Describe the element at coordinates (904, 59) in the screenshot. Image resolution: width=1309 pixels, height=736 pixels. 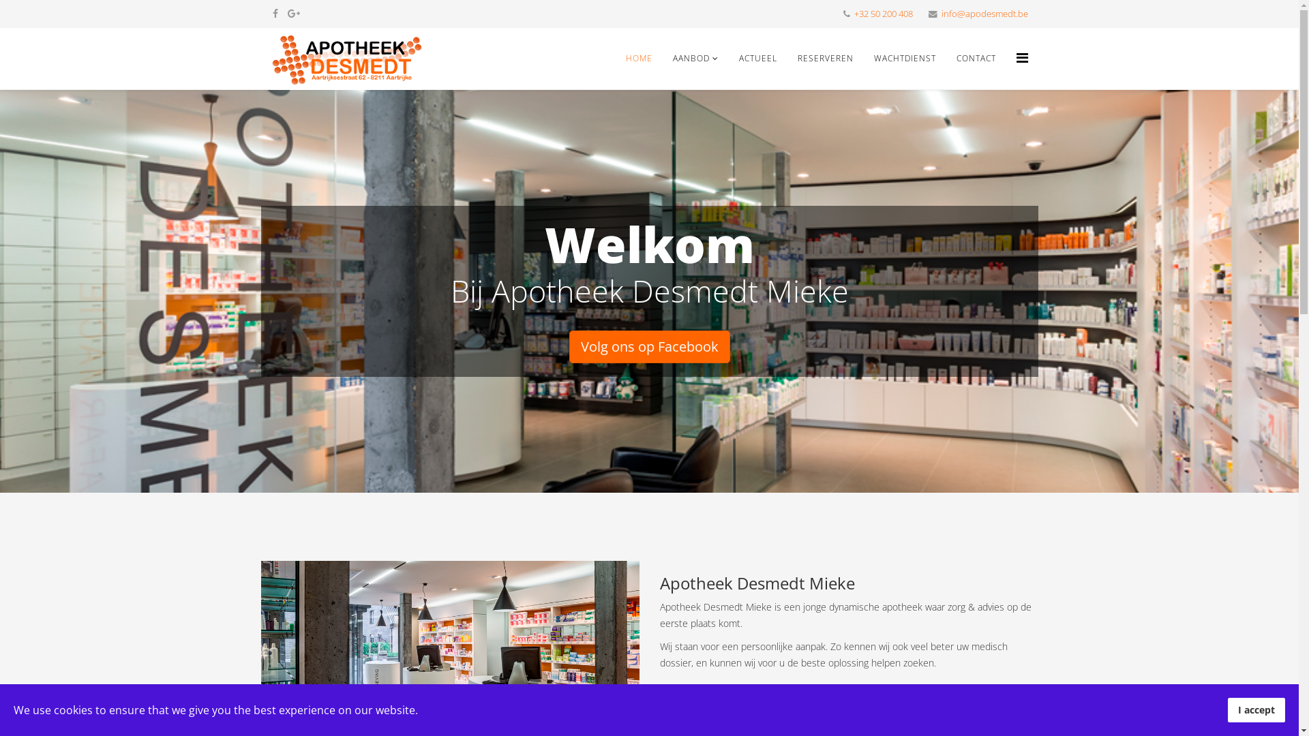
I see `WACHTDIENST` at that location.